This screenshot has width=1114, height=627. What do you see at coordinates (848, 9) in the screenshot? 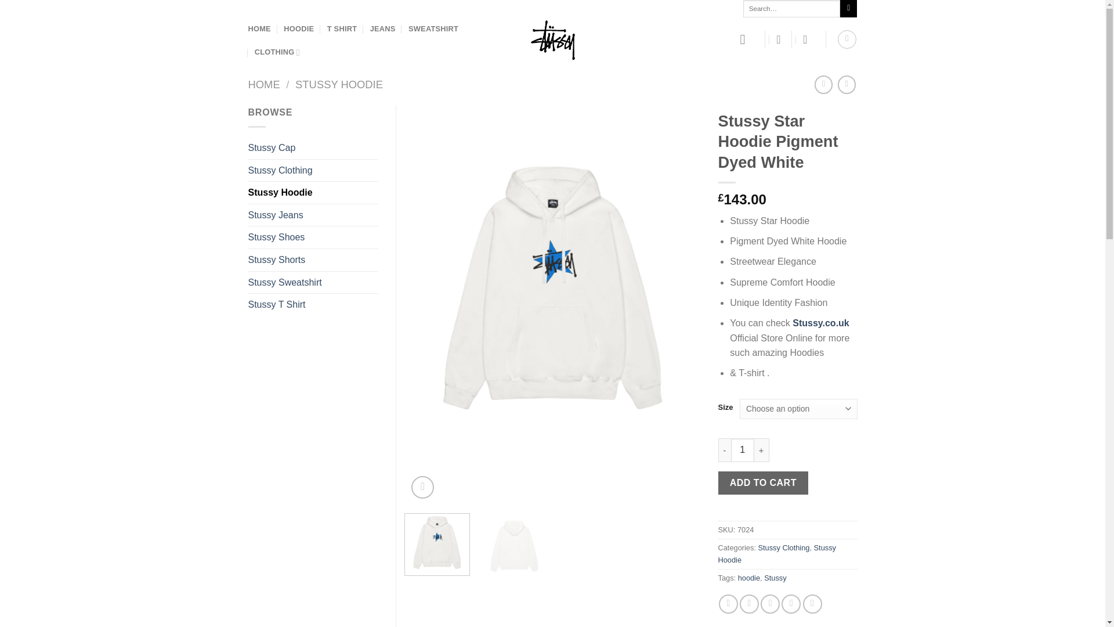
I see `Search` at bounding box center [848, 9].